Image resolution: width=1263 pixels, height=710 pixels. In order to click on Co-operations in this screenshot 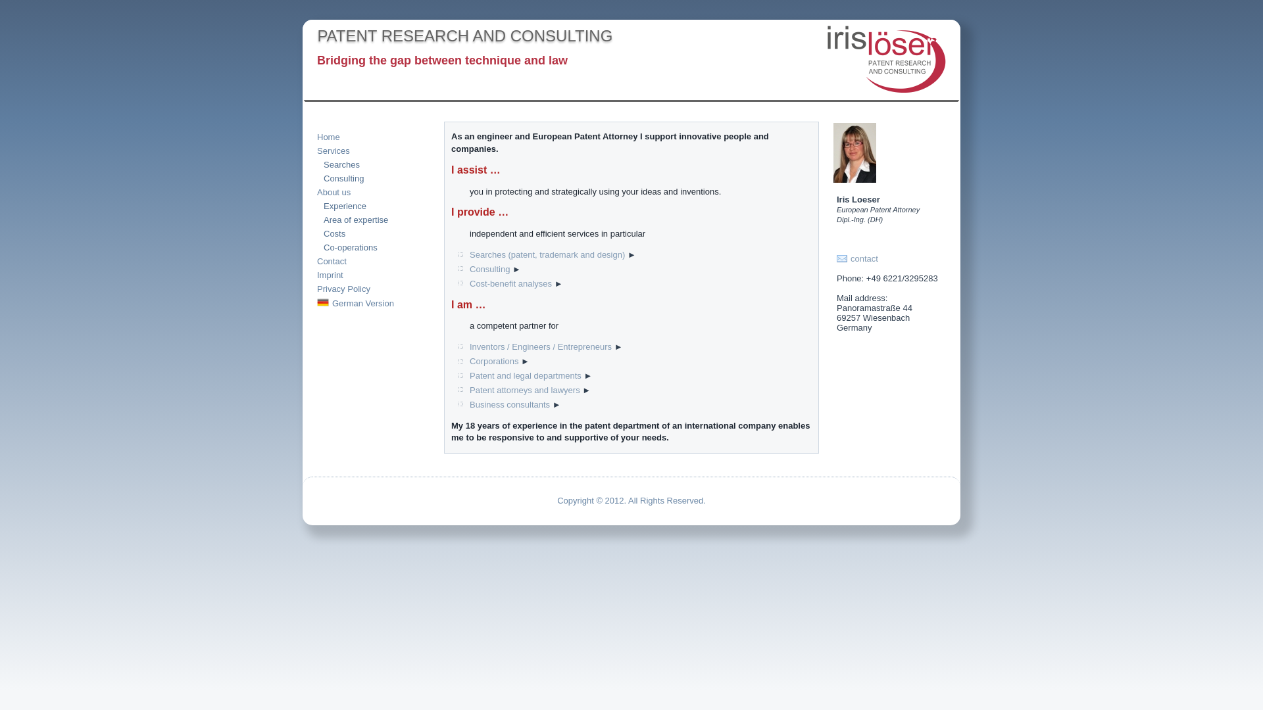, I will do `click(371, 247)`.